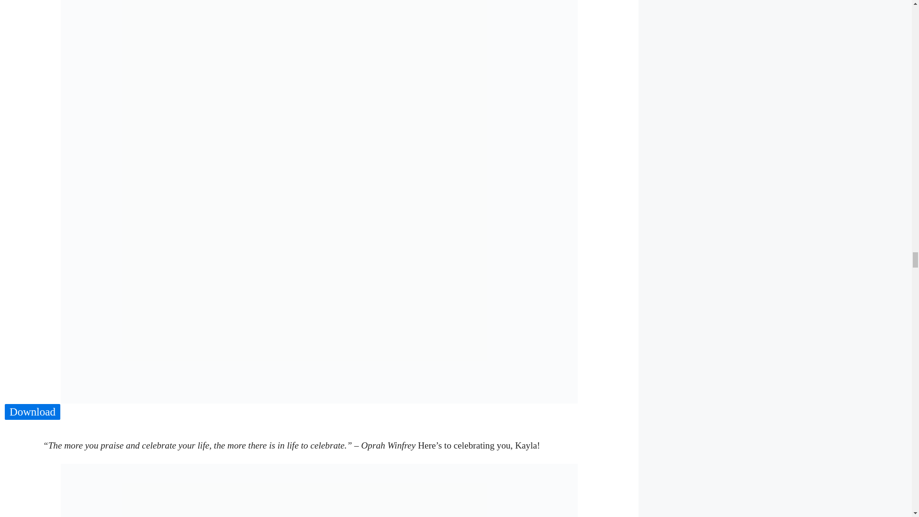 This screenshot has width=919, height=517. Describe the element at coordinates (33, 412) in the screenshot. I see `Download` at that location.